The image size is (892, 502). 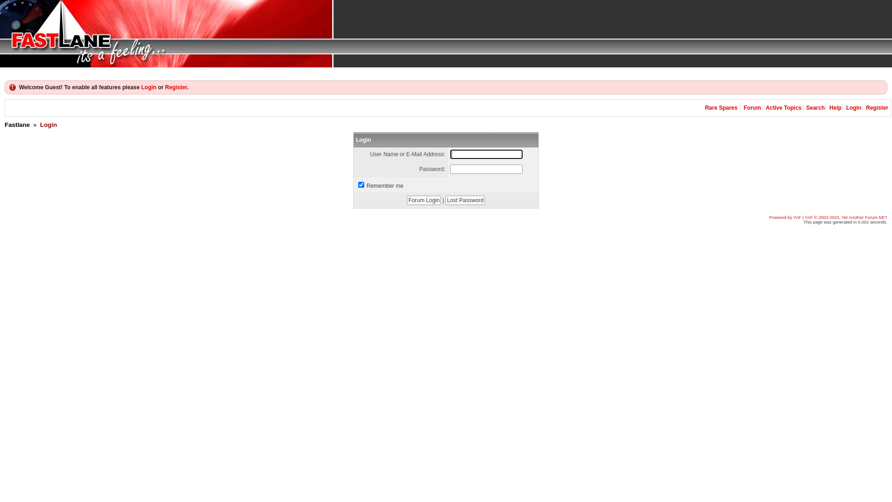 What do you see at coordinates (424, 200) in the screenshot?
I see `Forum Login` at bounding box center [424, 200].